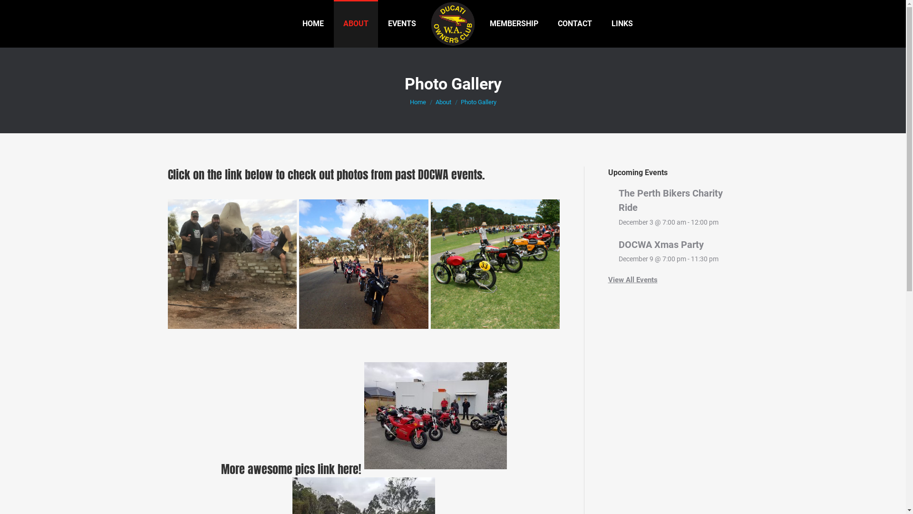  What do you see at coordinates (443, 102) in the screenshot?
I see `About` at bounding box center [443, 102].